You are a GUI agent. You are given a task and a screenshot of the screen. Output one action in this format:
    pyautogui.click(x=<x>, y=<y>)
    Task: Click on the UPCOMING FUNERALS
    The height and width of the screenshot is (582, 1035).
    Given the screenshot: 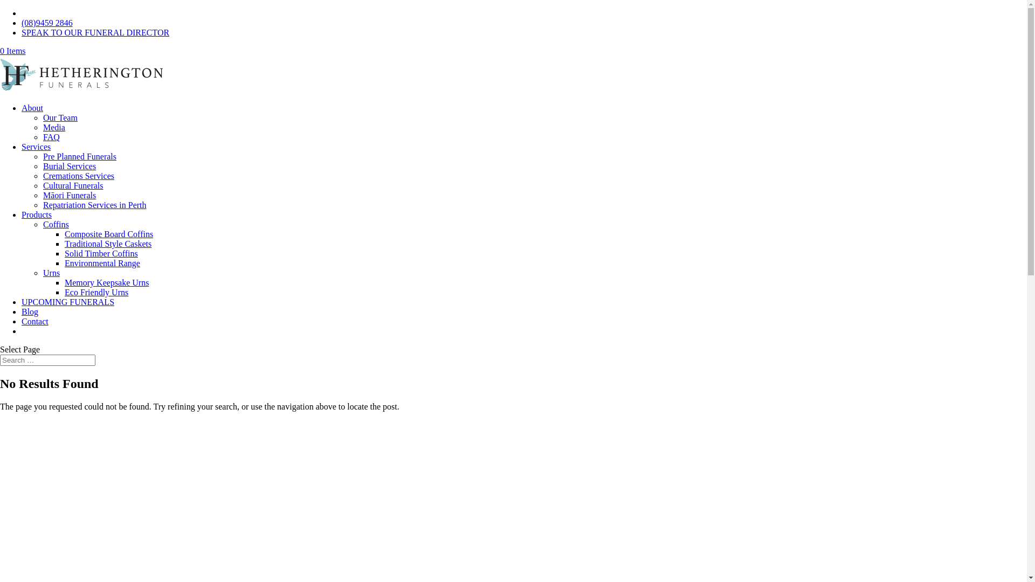 What is the action you would take?
    pyautogui.click(x=68, y=302)
    